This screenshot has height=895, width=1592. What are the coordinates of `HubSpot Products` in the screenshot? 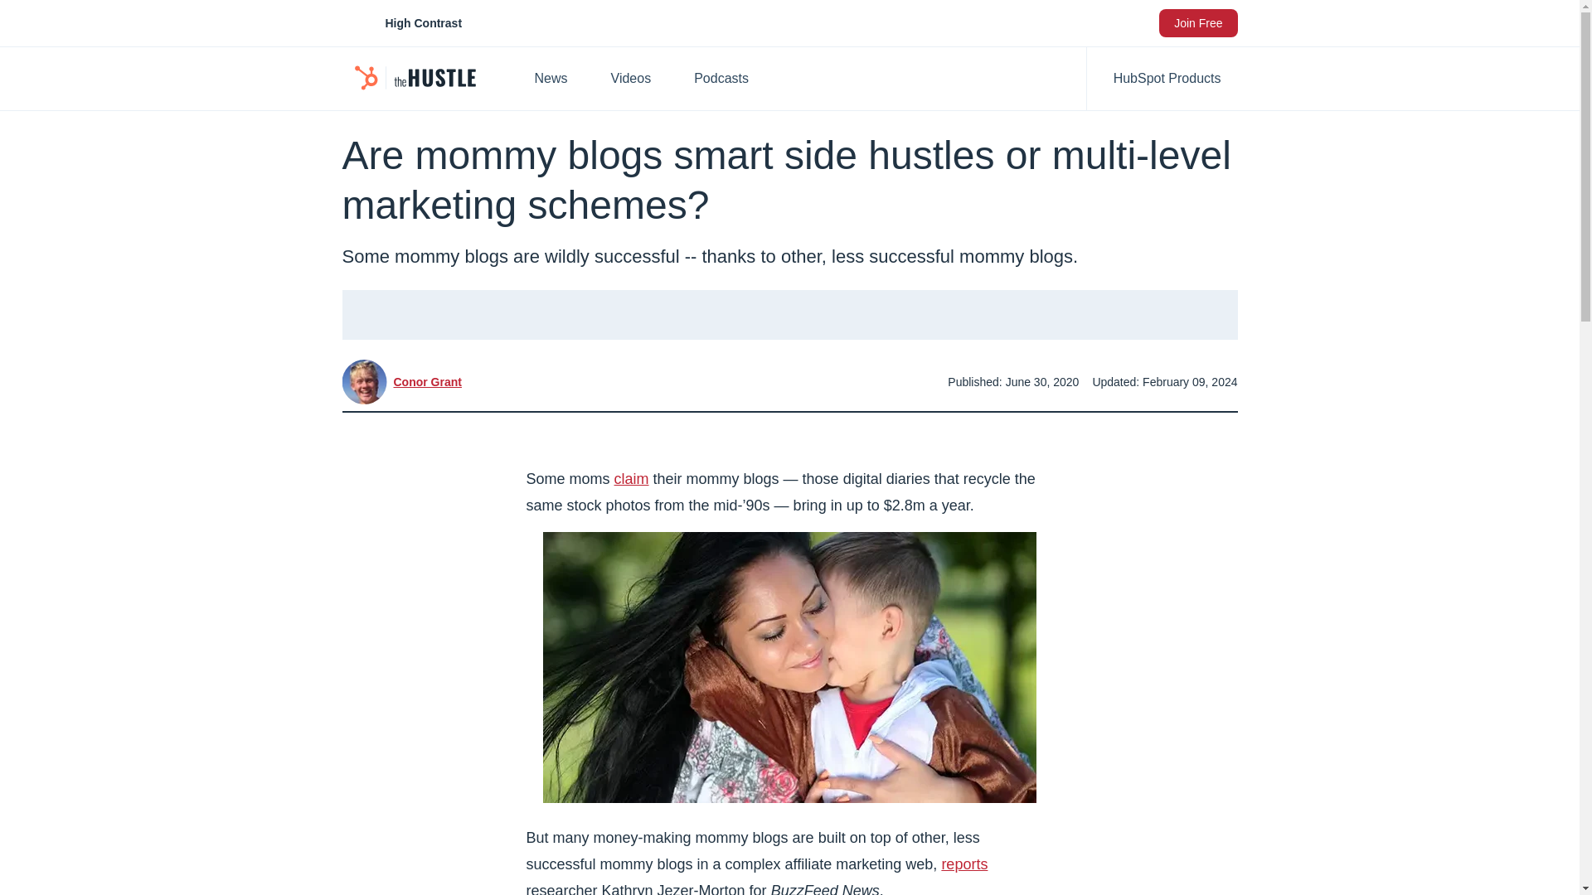 It's located at (1162, 78).